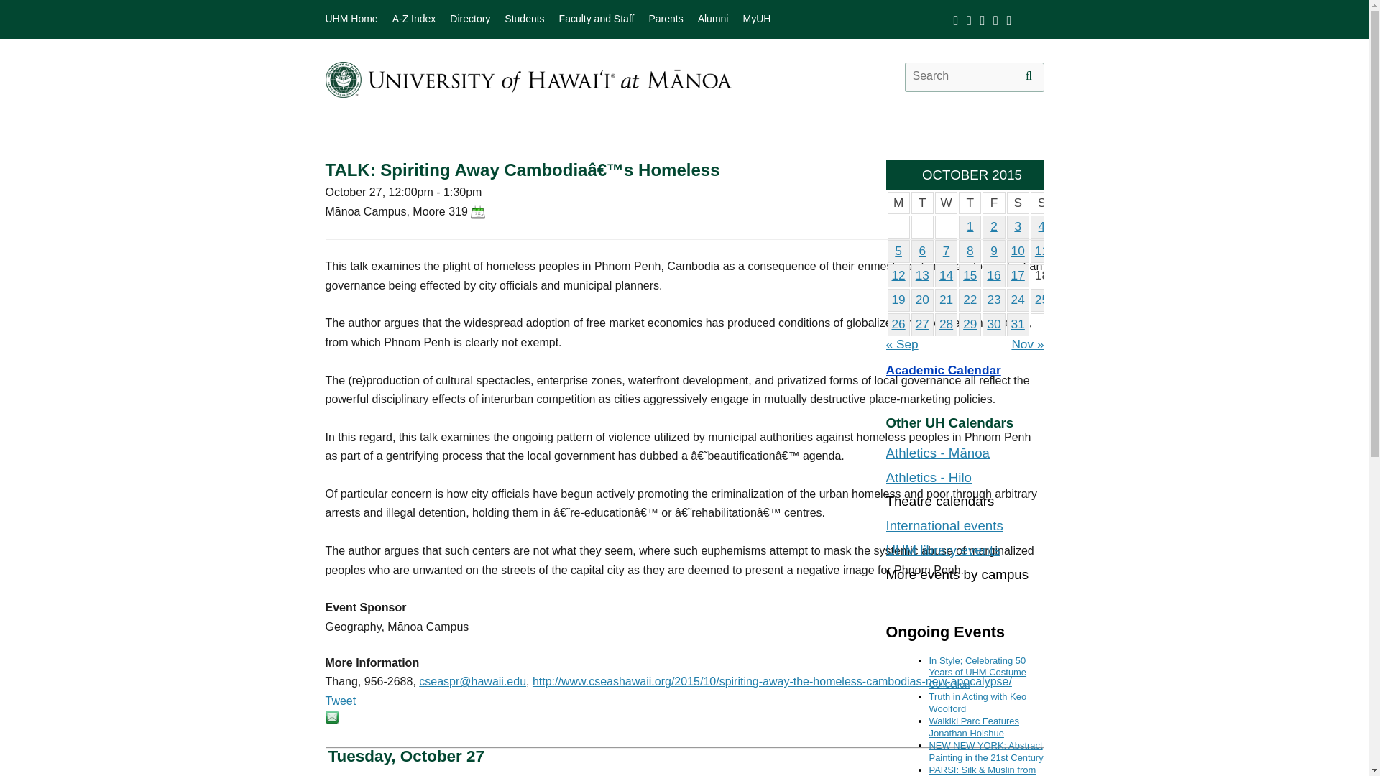  What do you see at coordinates (469, 19) in the screenshot?
I see `Directory` at bounding box center [469, 19].